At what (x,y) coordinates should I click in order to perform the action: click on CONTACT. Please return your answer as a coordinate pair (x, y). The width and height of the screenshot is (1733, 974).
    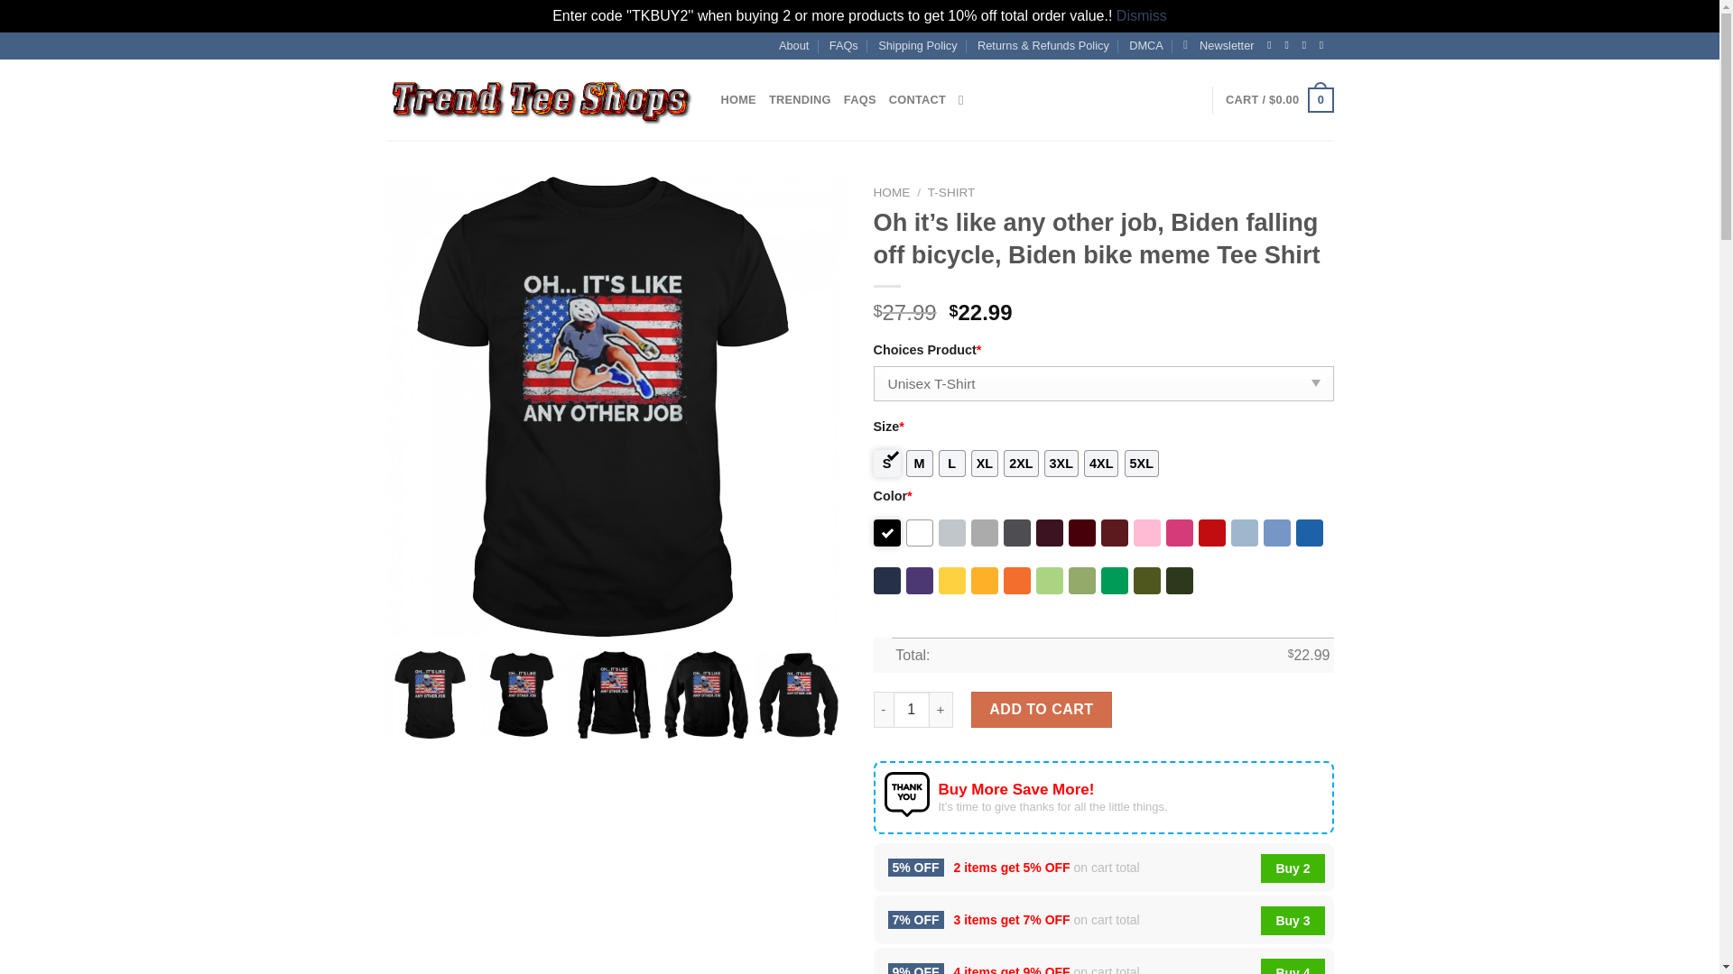
    Looking at the image, I should click on (917, 99).